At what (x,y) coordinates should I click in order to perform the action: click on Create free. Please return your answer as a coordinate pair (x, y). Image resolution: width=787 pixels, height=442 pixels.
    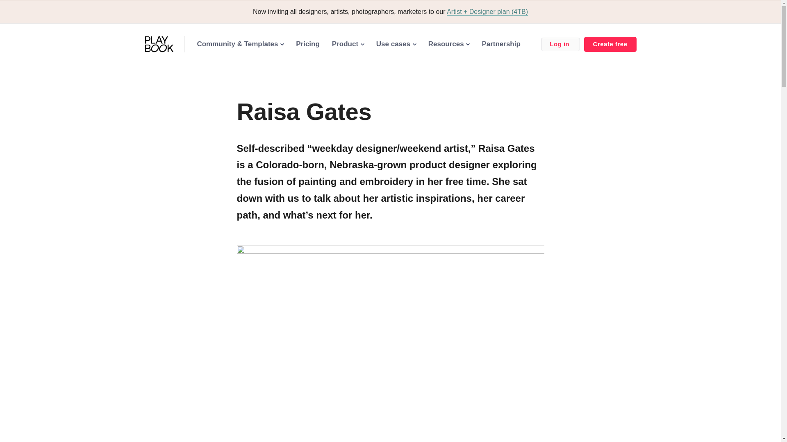
    Looking at the image, I should click on (610, 44).